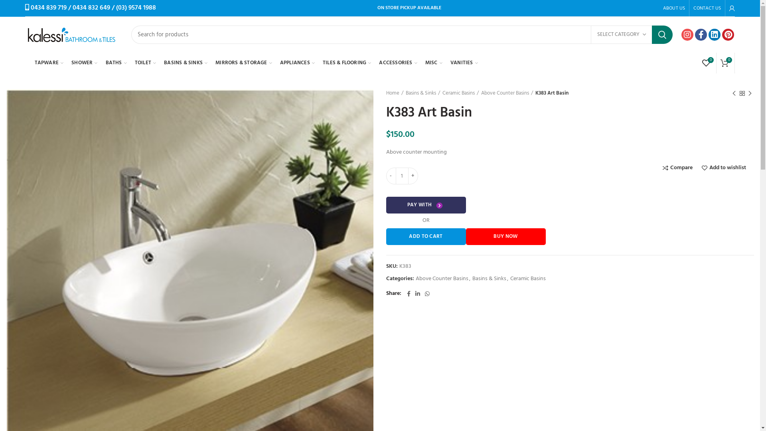 This screenshot has height=431, width=766. Describe the element at coordinates (464, 63) in the screenshot. I see `VANITIES` at that location.